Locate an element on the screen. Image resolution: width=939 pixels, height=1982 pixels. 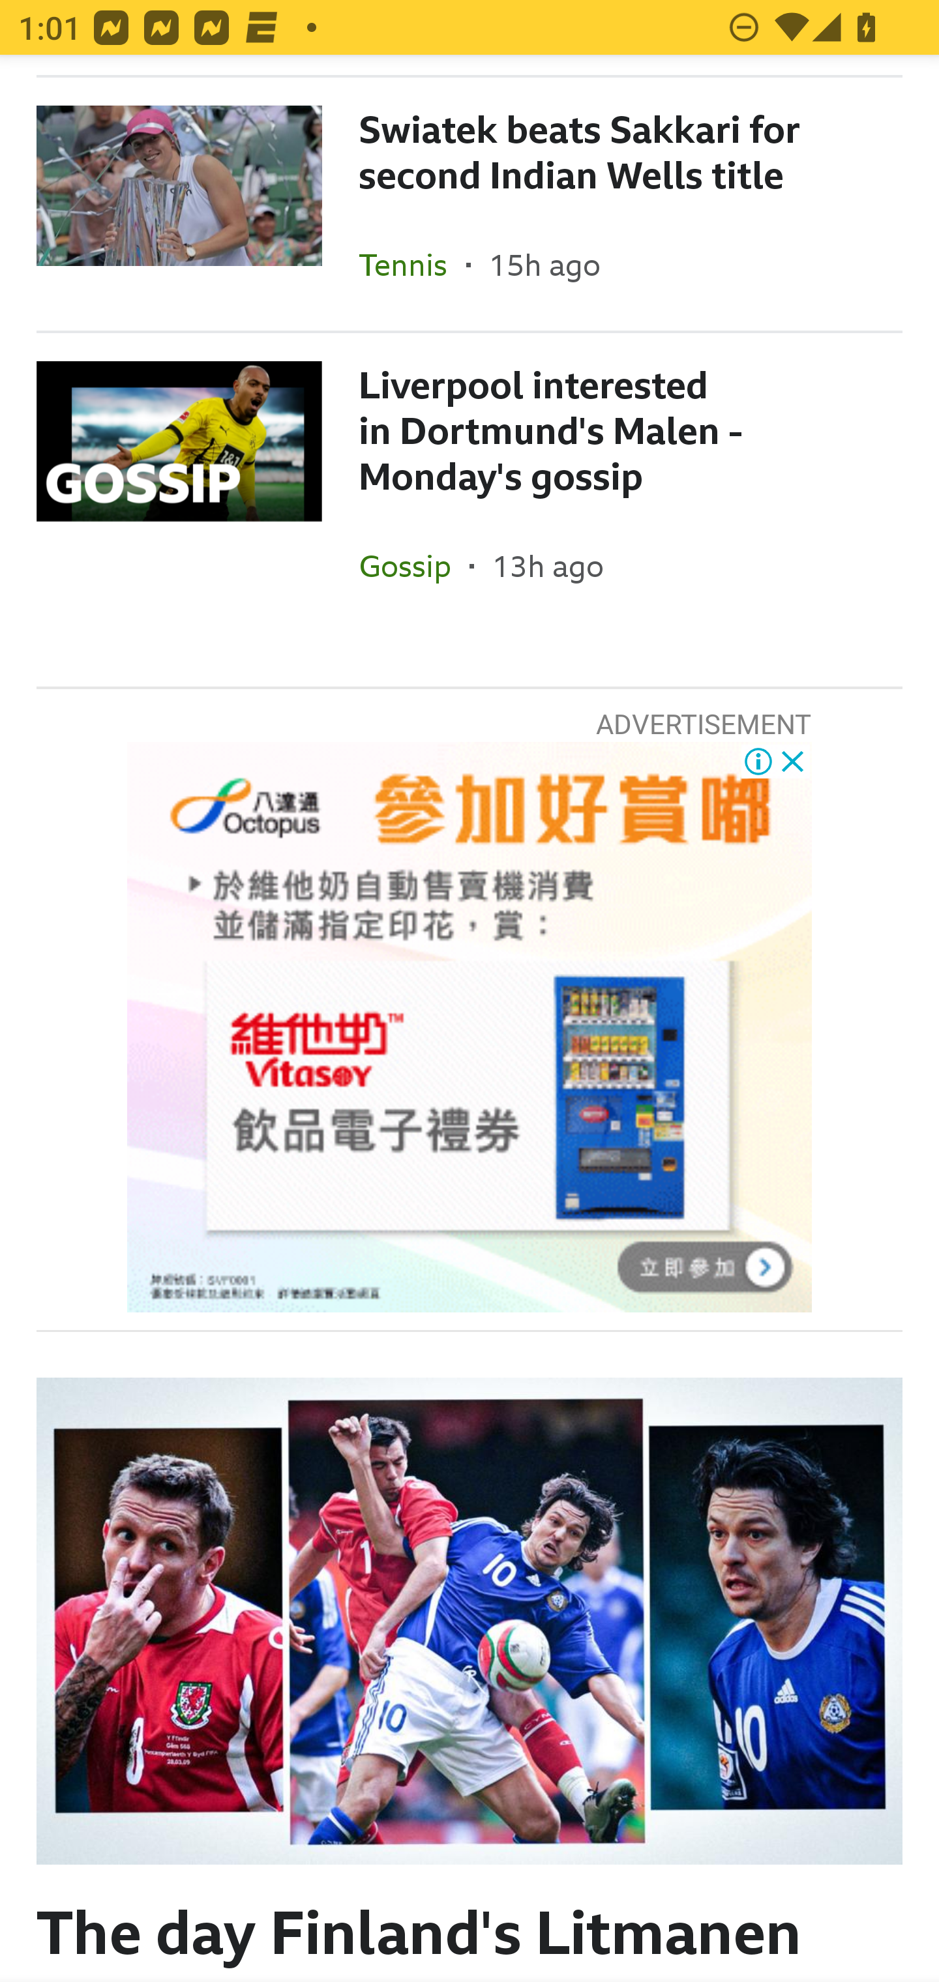
Advertisement is located at coordinates (469, 1026).